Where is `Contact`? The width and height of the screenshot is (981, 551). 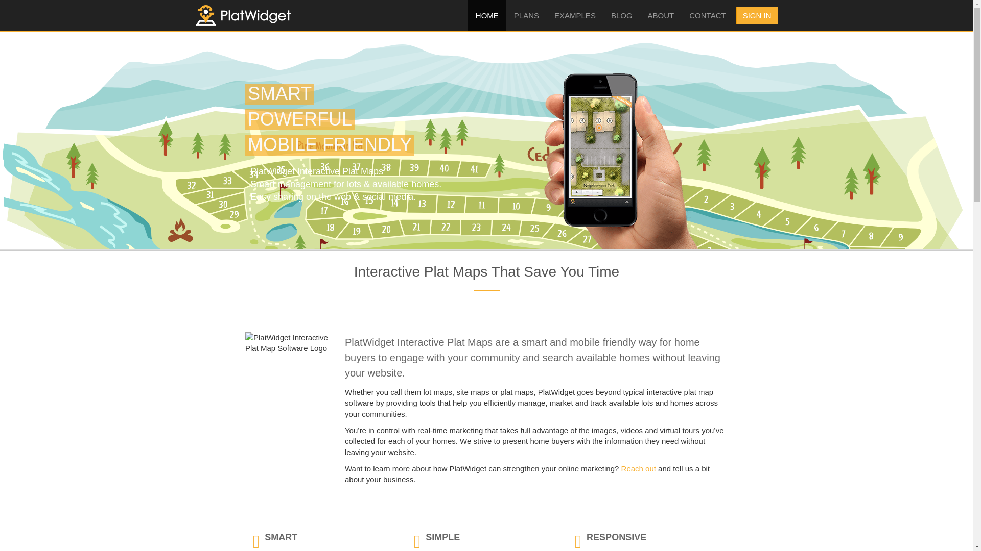
Contact is located at coordinates (707, 15).